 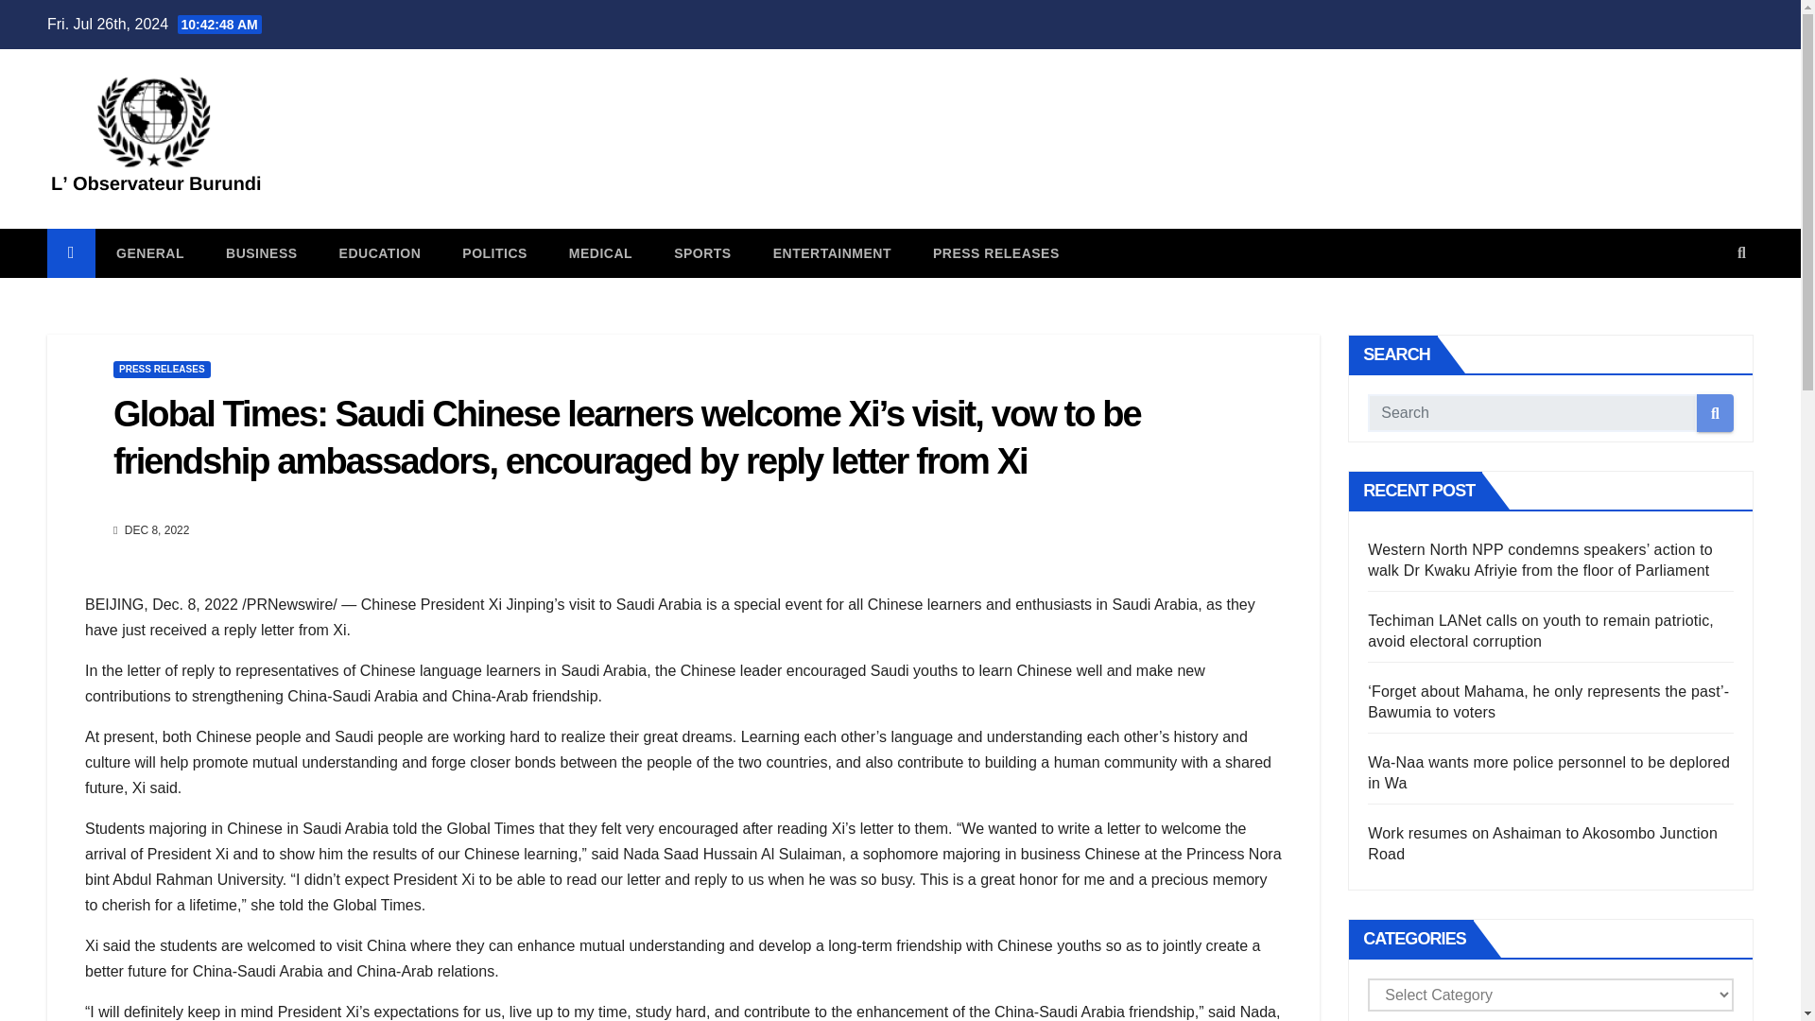 I want to click on Wa-Naa wants more police personnel to be deplored in Wa, so click(x=1548, y=773).